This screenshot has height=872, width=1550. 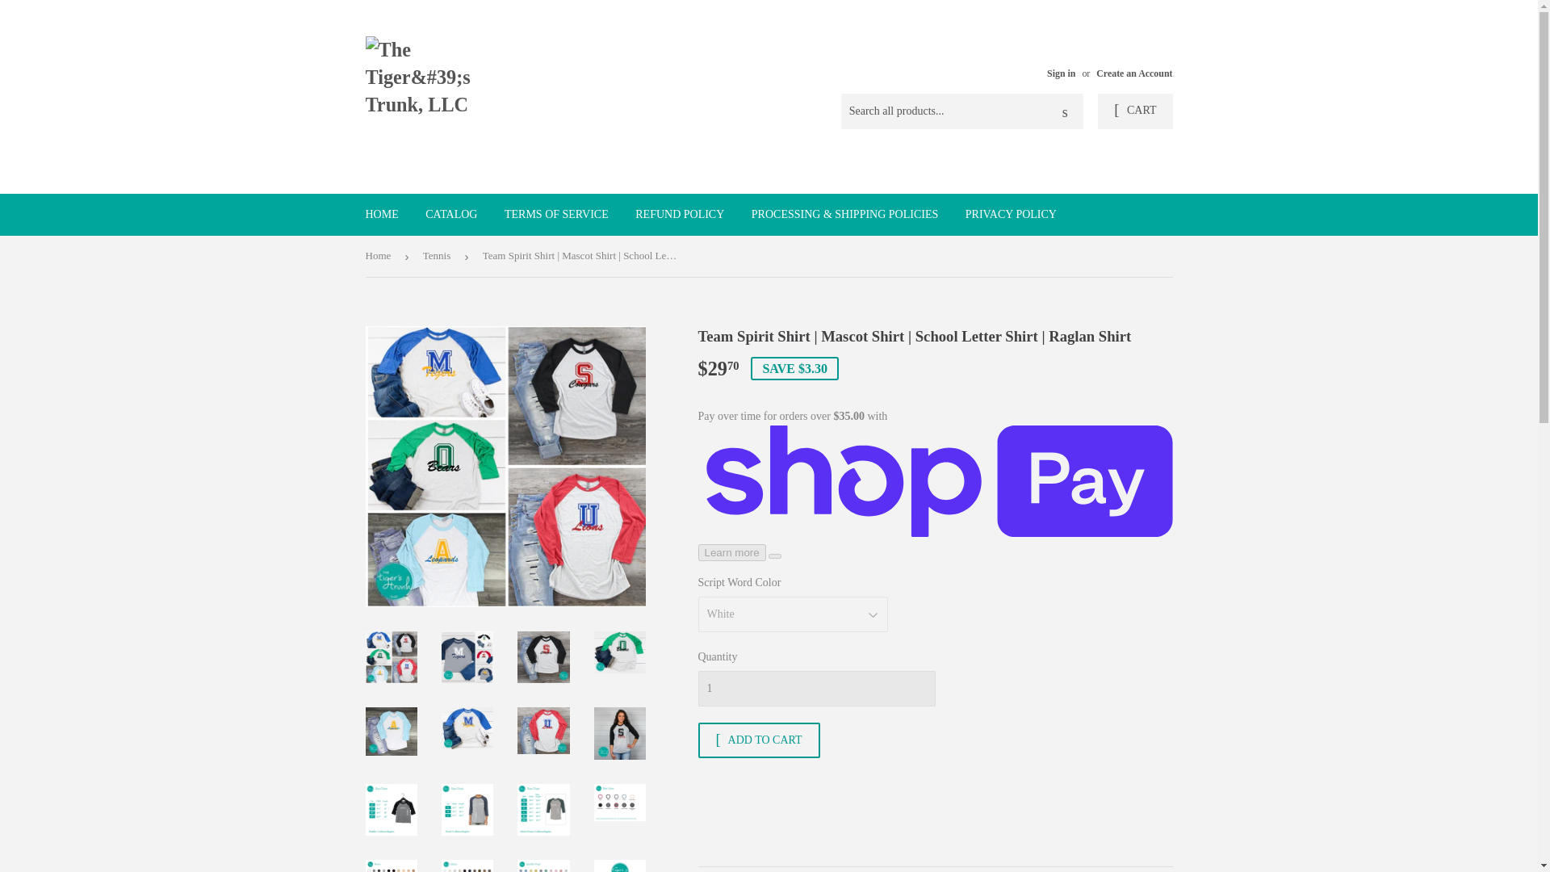 What do you see at coordinates (1134, 111) in the screenshot?
I see `CART` at bounding box center [1134, 111].